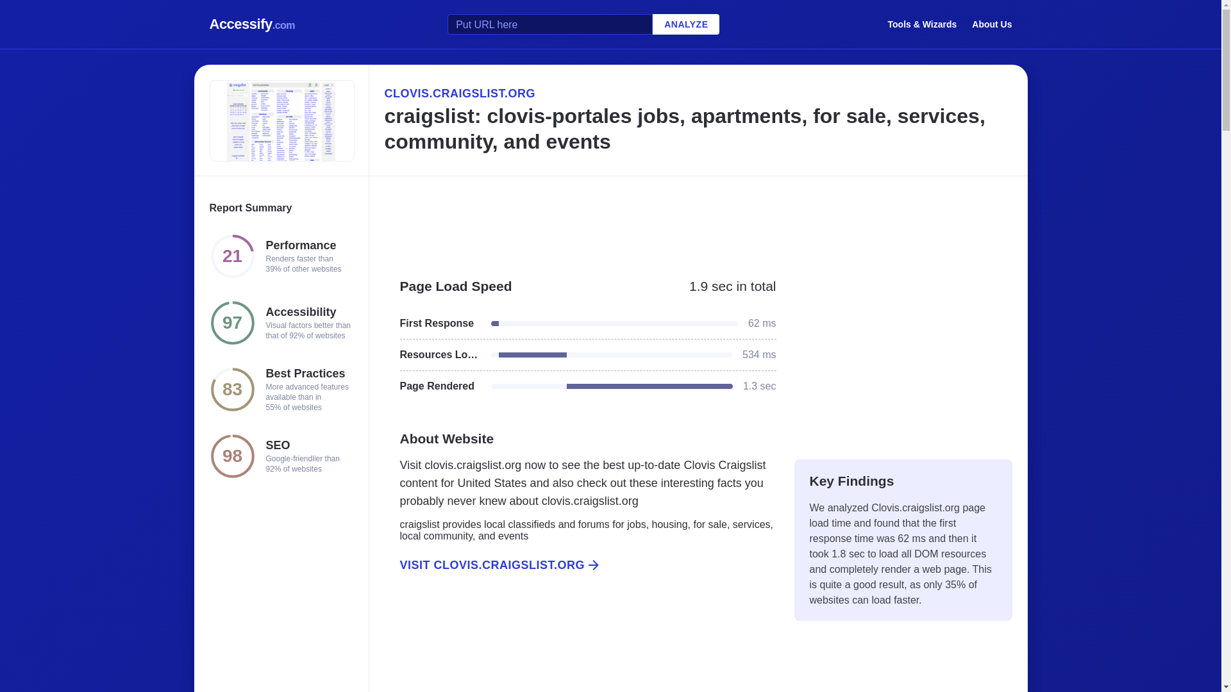  I want to click on CLOVIS.CRAIGSLIST.ORG, so click(698, 93).